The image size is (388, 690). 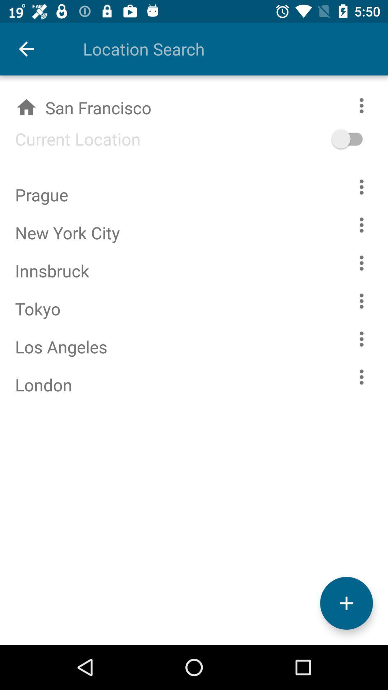 What do you see at coordinates (361, 225) in the screenshot?
I see `select new york city` at bounding box center [361, 225].